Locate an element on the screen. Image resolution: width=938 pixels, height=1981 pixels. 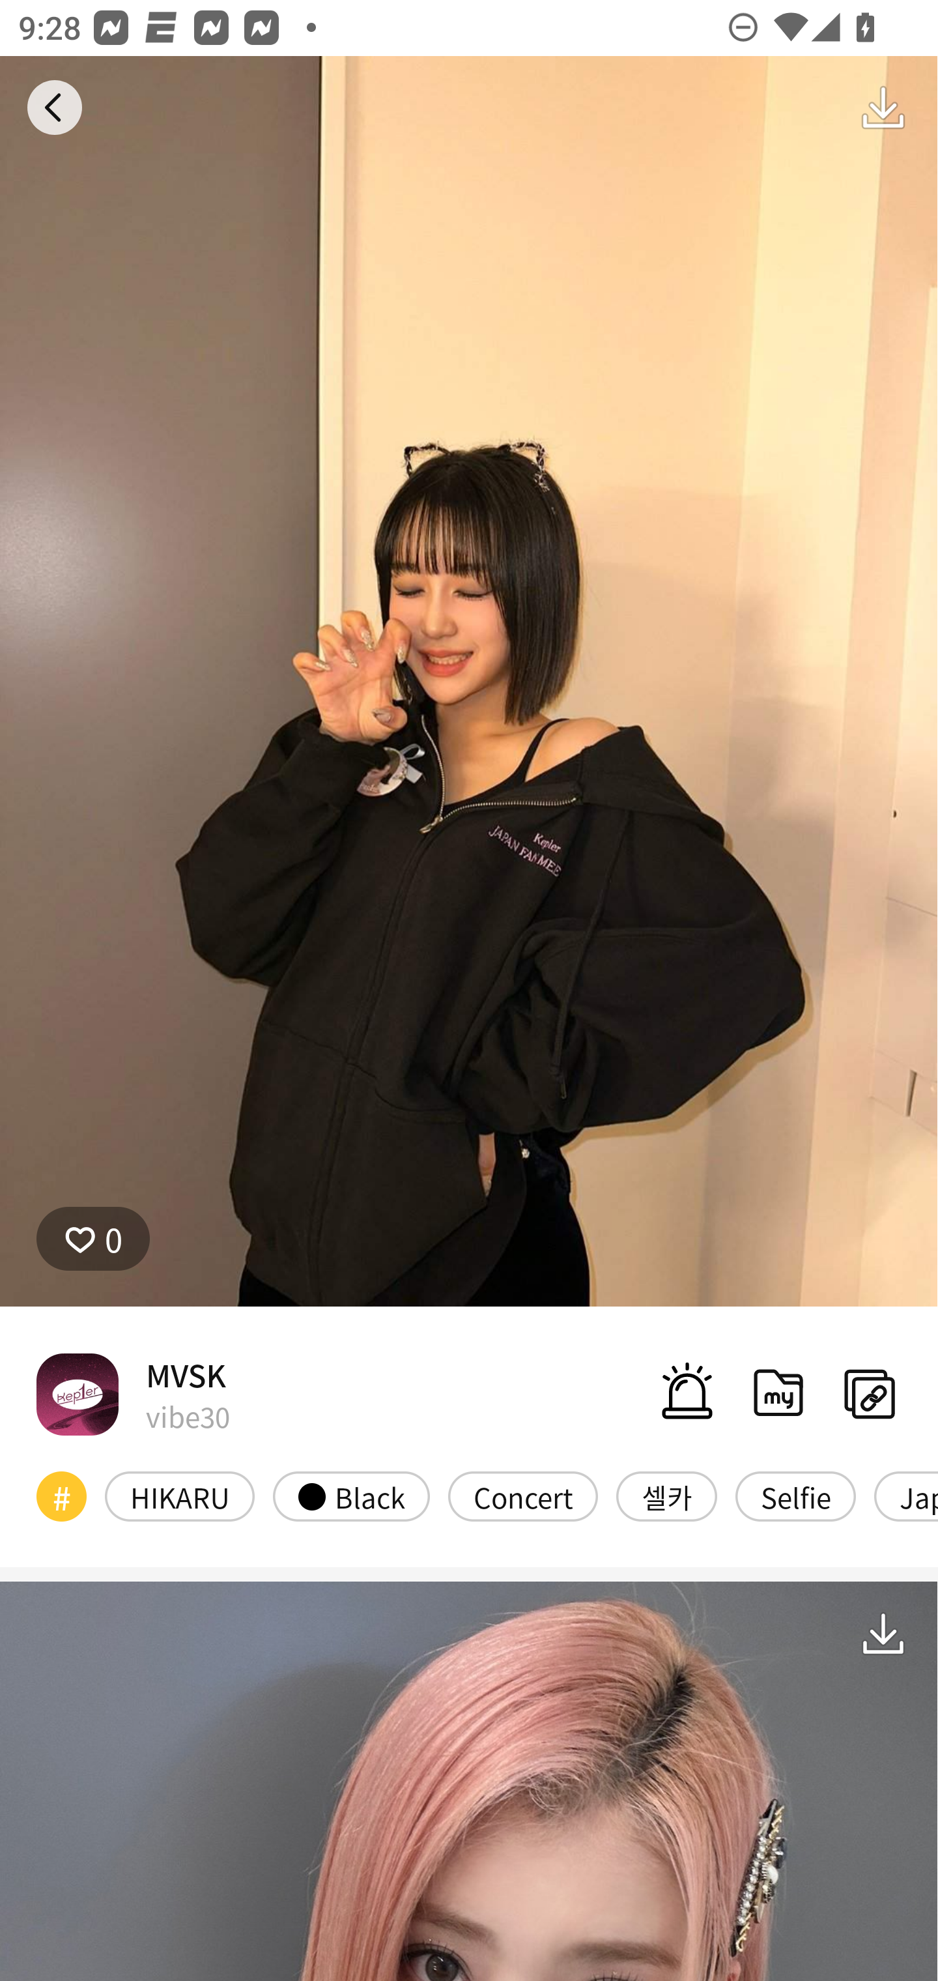
HIKARU is located at coordinates (180, 1496).